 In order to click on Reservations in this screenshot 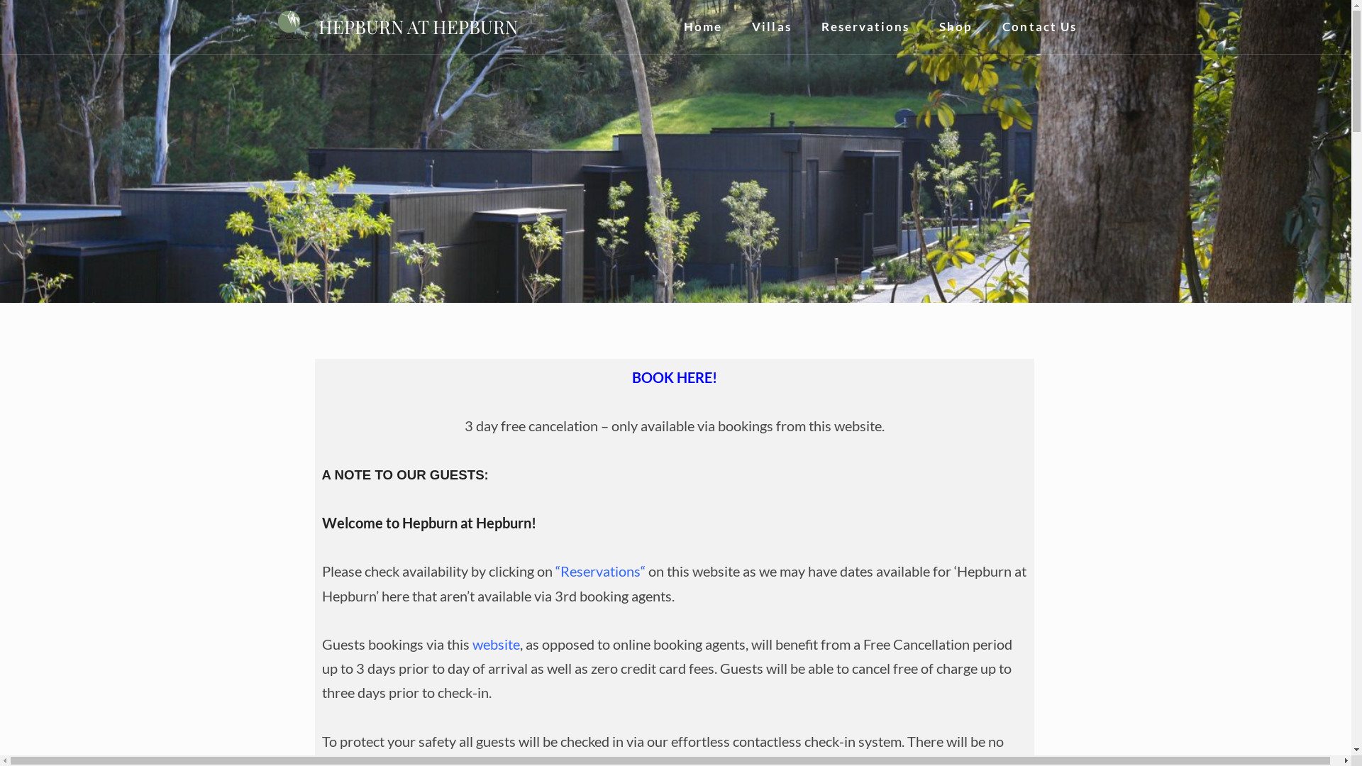, I will do `click(865, 27)`.